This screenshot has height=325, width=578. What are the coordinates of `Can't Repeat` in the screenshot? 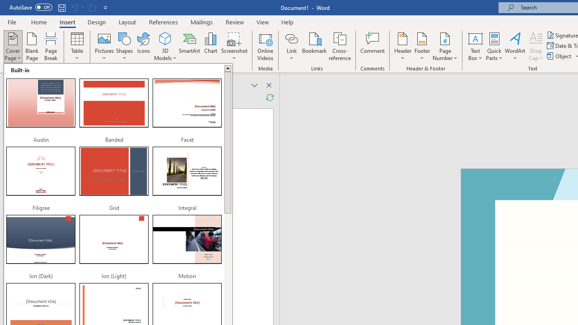 It's located at (92, 7).